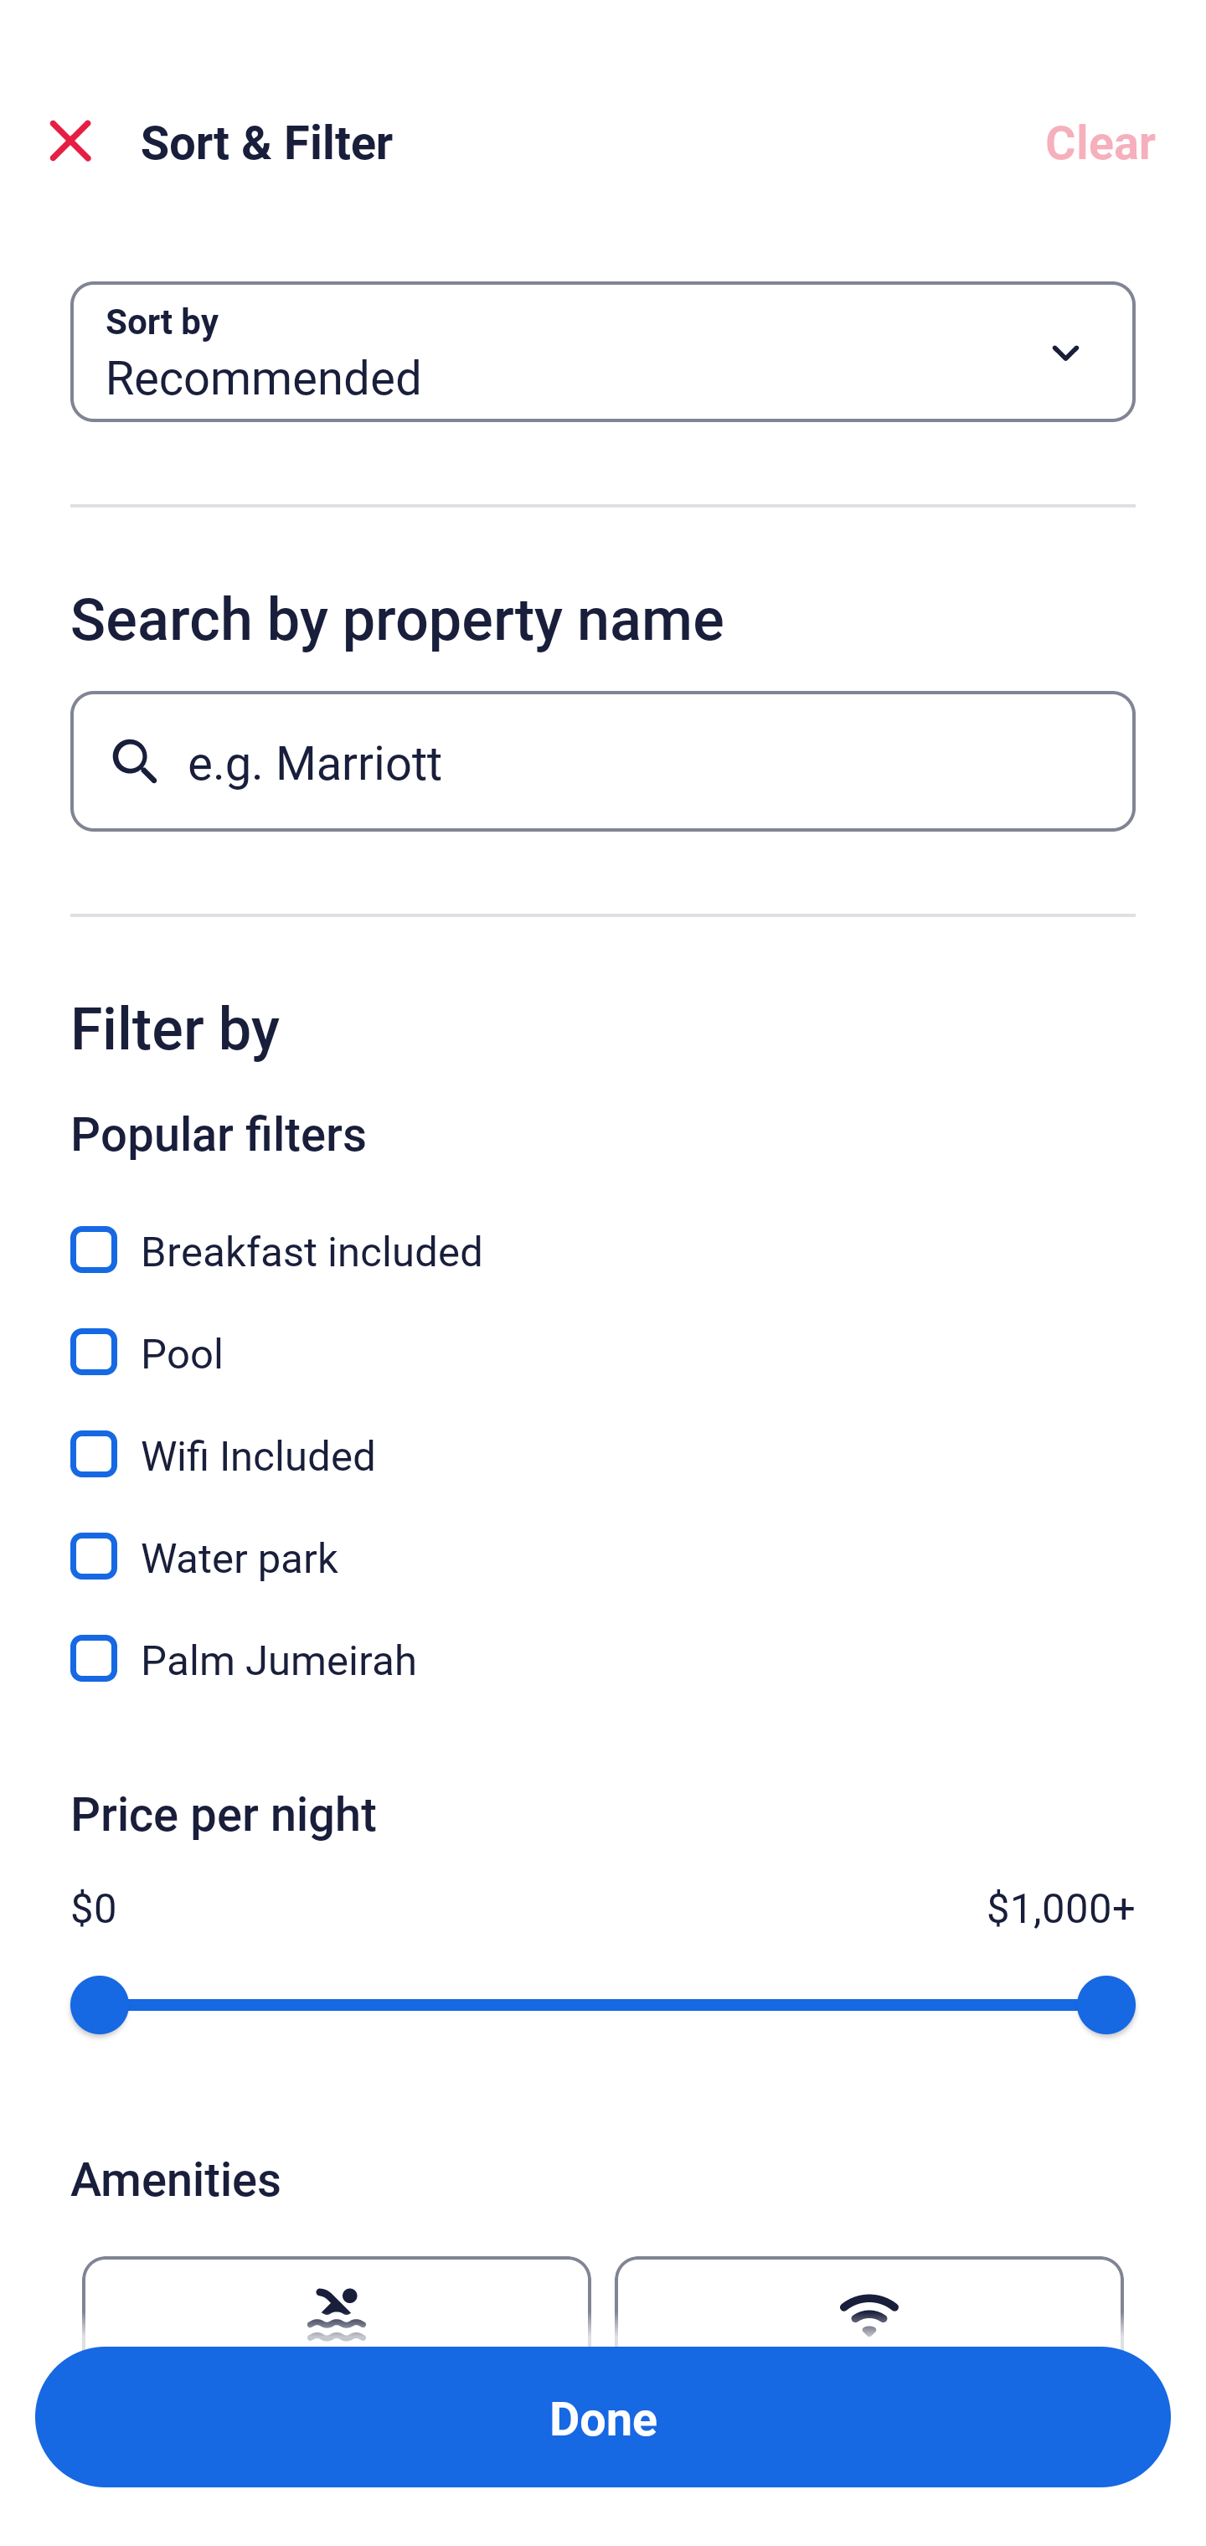 Image resolution: width=1206 pixels, height=2546 pixels. Describe the element at coordinates (603, 1231) in the screenshot. I see `Breakfast included, Breakfast included` at that location.